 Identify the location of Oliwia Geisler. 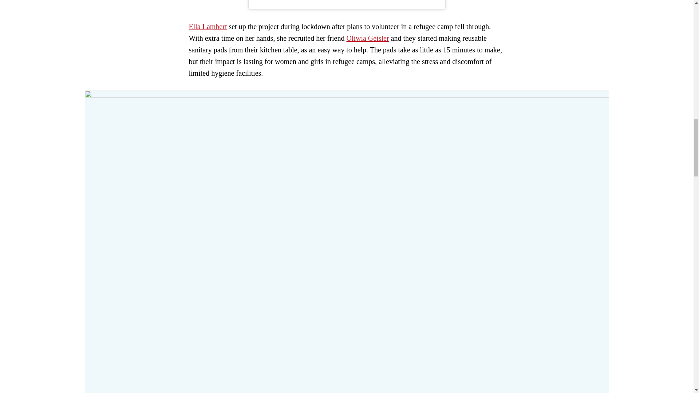
(367, 38).